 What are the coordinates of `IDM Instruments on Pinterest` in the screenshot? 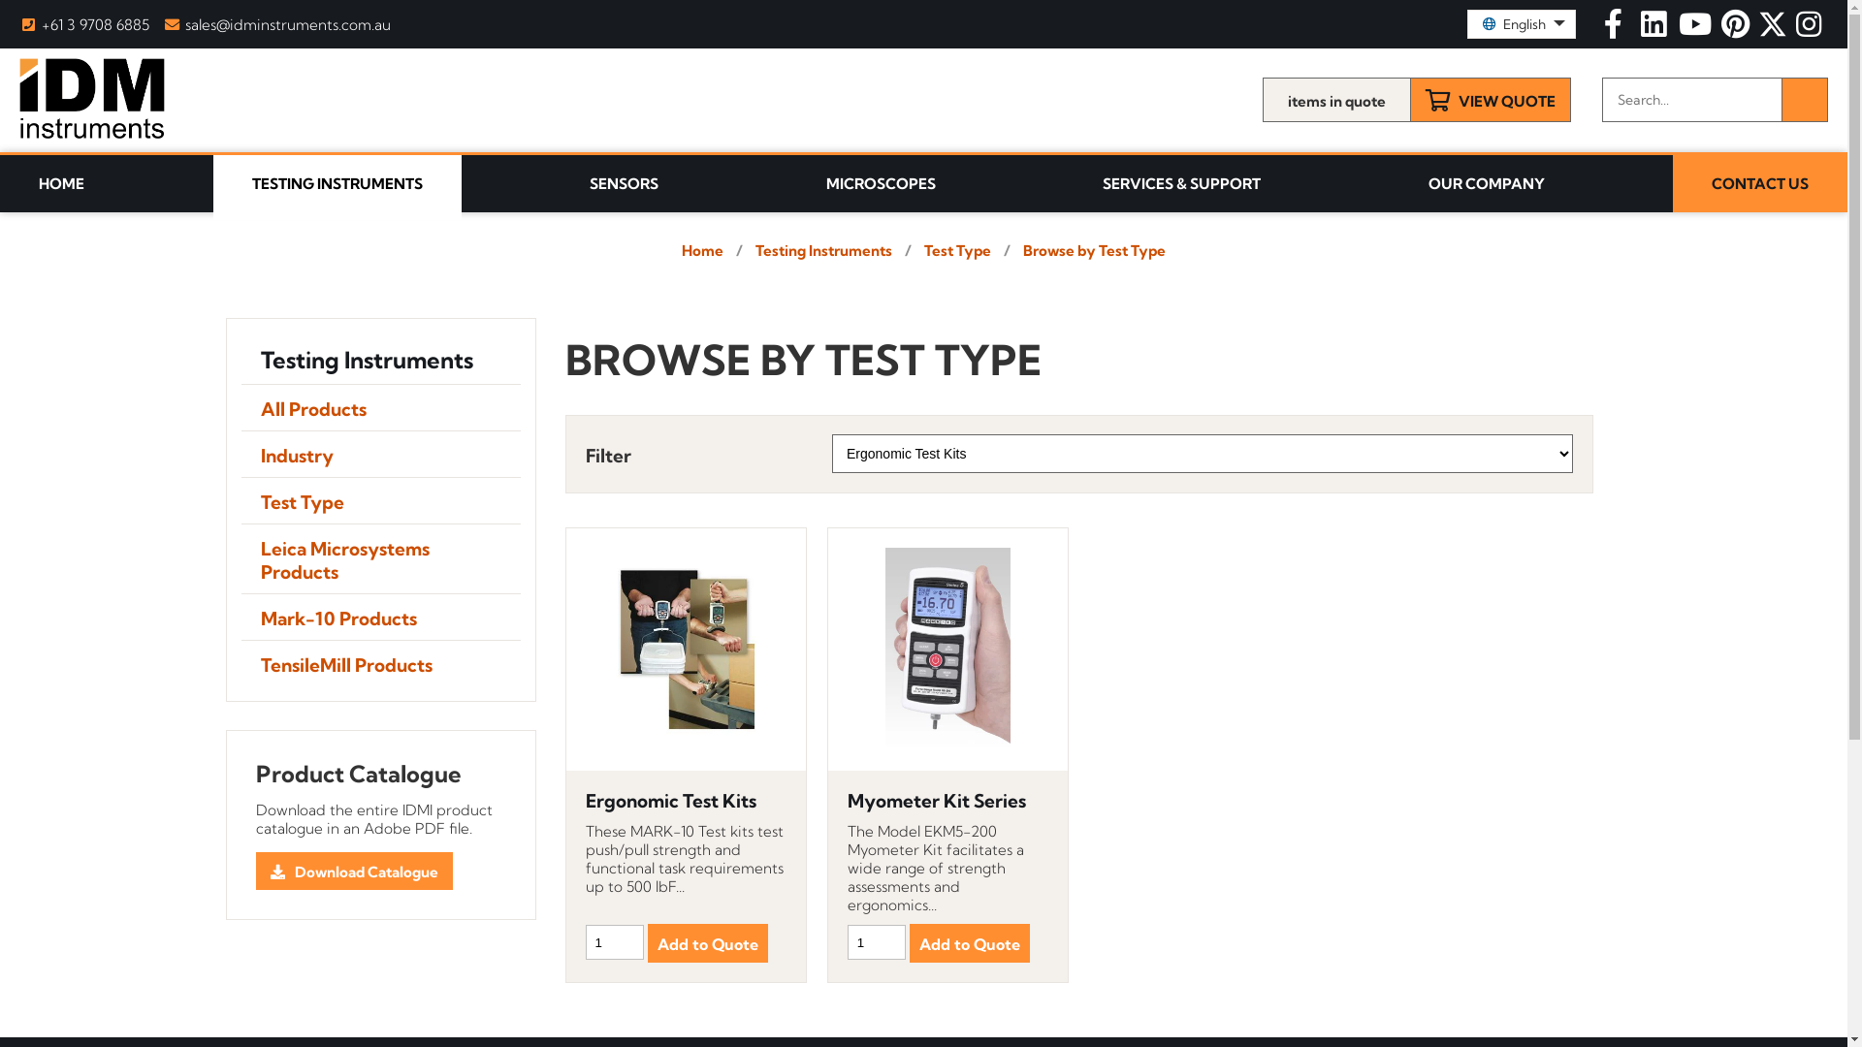 It's located at (1738, 29).